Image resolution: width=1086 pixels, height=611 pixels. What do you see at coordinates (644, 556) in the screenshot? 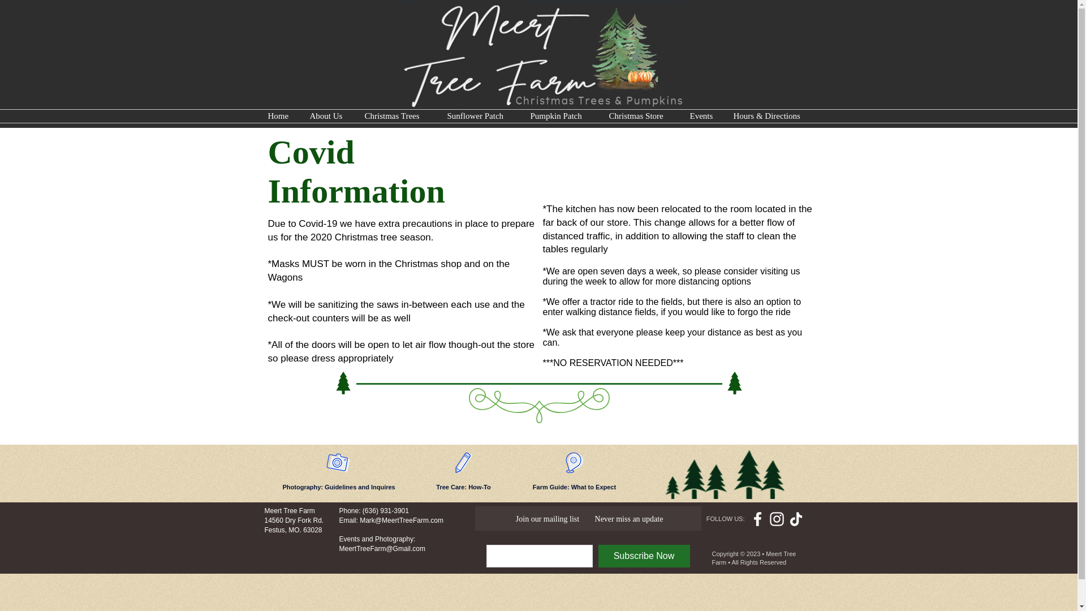
I see `Subscribe Now` at bounding box center [644, 556].